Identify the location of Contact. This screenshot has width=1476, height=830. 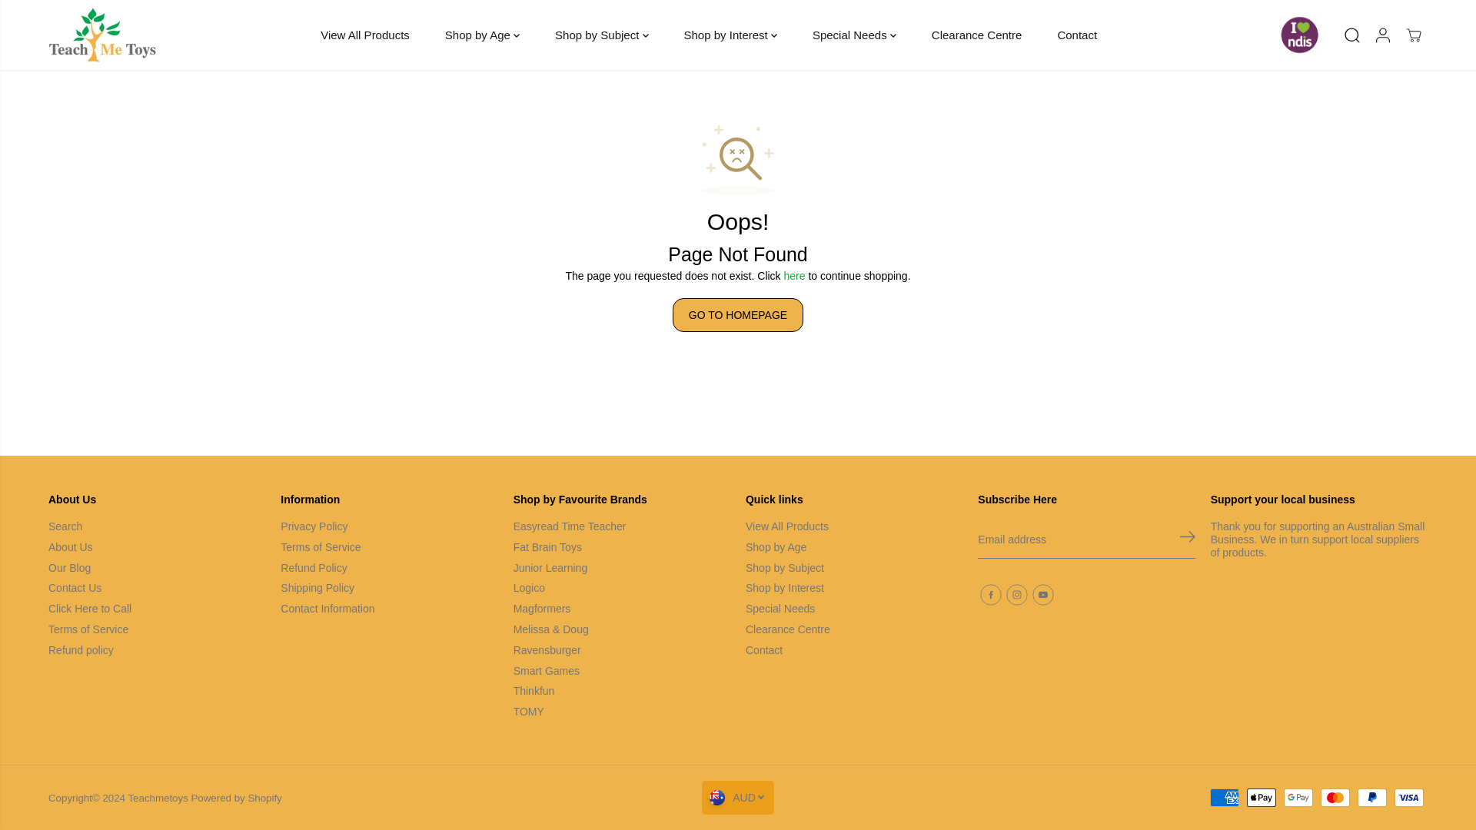
(1076, 35).